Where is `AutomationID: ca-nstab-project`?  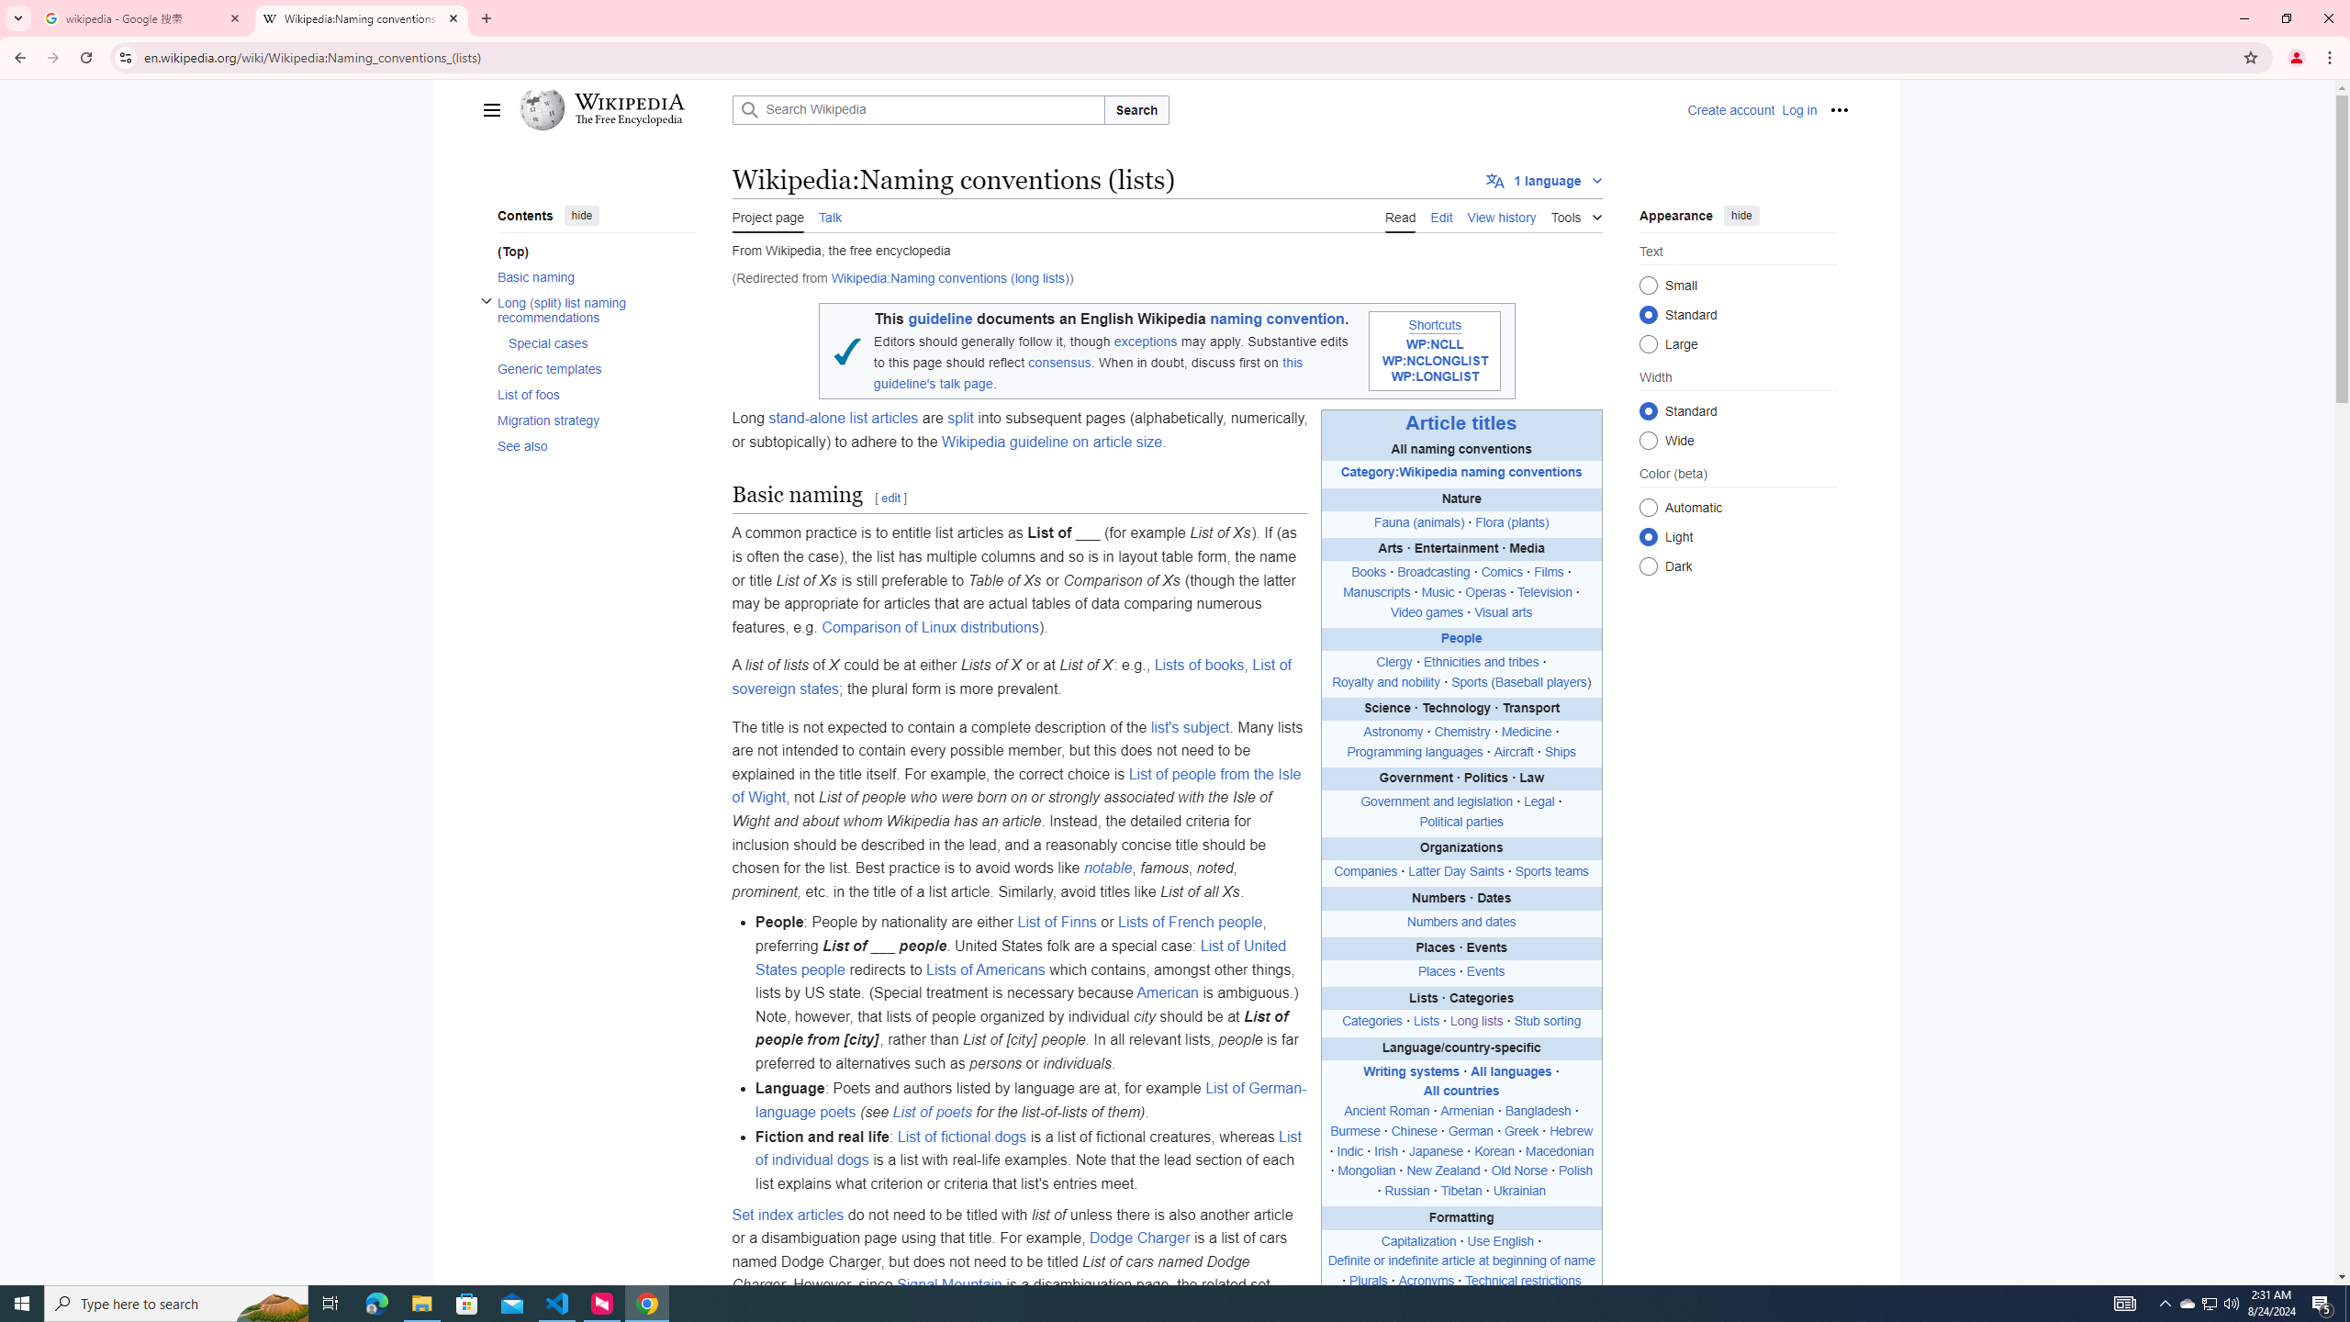 AutomationID: ca-nstab-project is located at coordinates (768, 215).